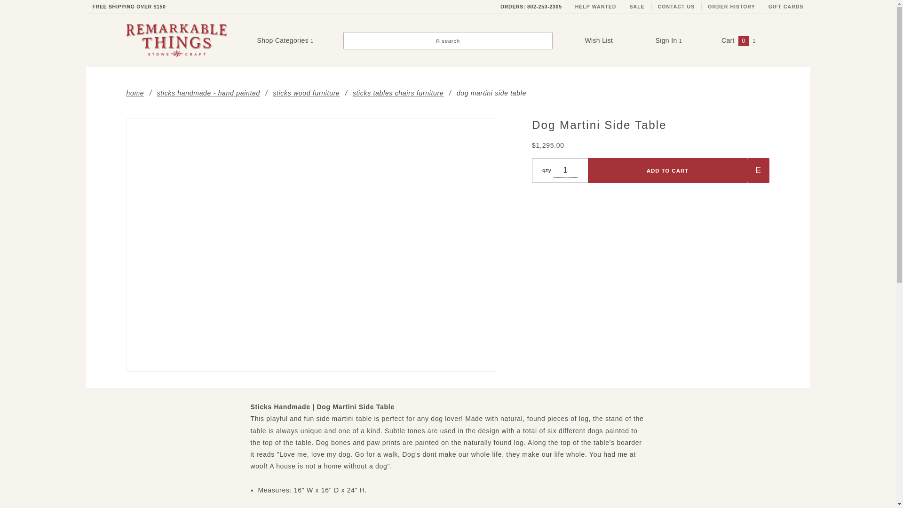  I want to click on Sticks Tables Chairs Furniture, so click(398, 93).